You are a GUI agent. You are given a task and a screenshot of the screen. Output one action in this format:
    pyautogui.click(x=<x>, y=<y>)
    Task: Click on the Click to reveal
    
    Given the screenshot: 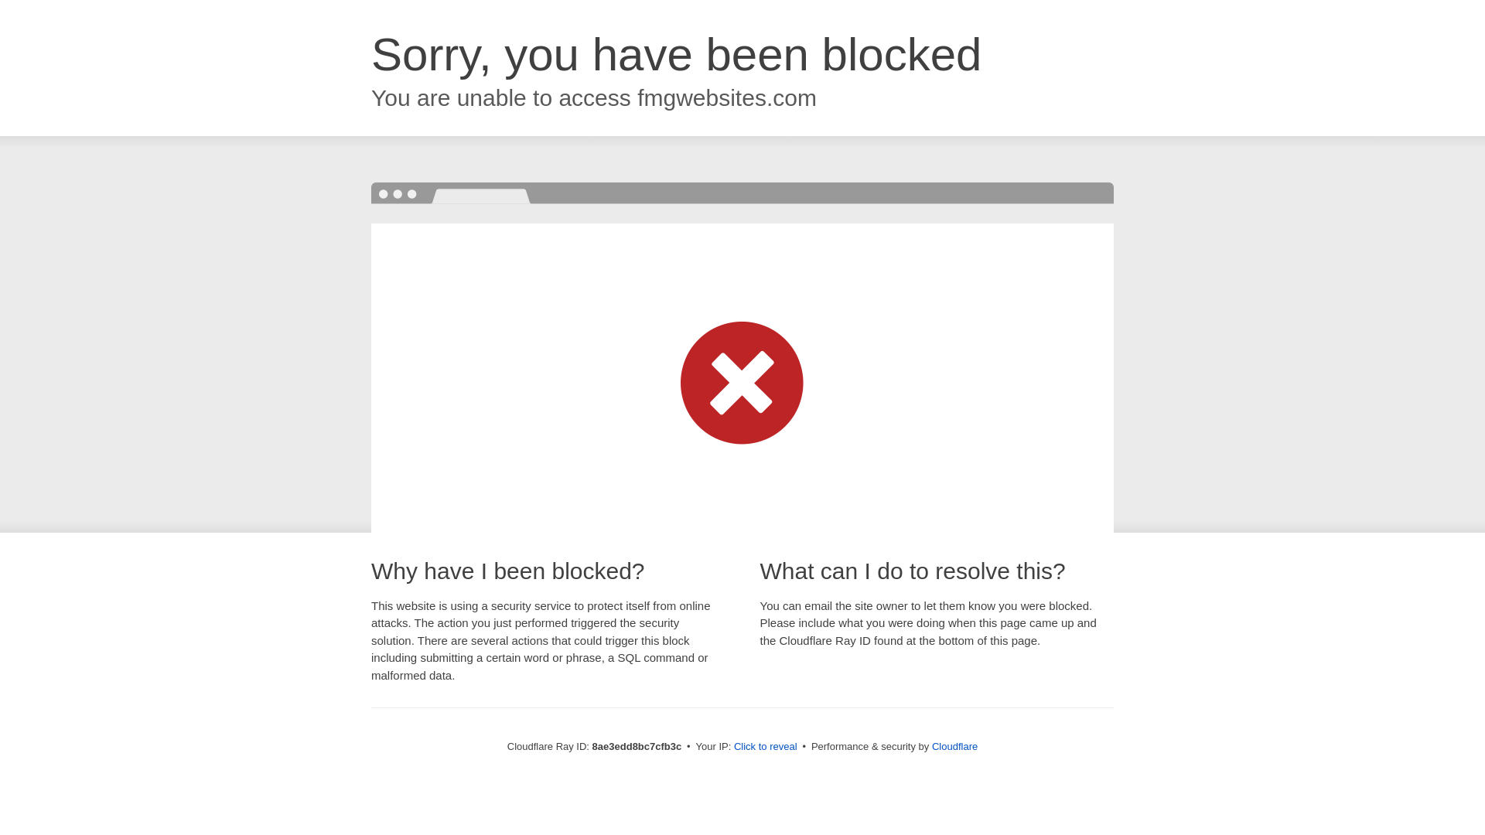 What is the action you would take?
    pyautogui.click(x=766, y=747)
    